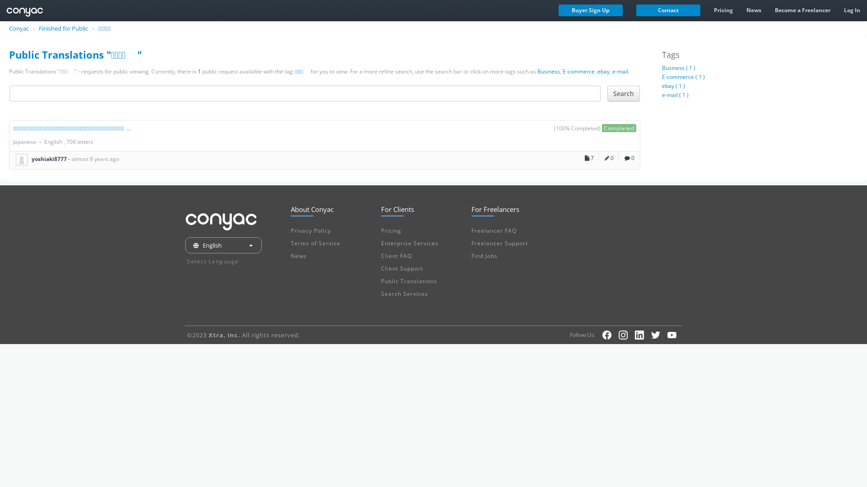 The width and height of the screenshot is (867, 487). Describe the element at coordinates (405, 294) in the screenshot. I see `Search Services` at that location.